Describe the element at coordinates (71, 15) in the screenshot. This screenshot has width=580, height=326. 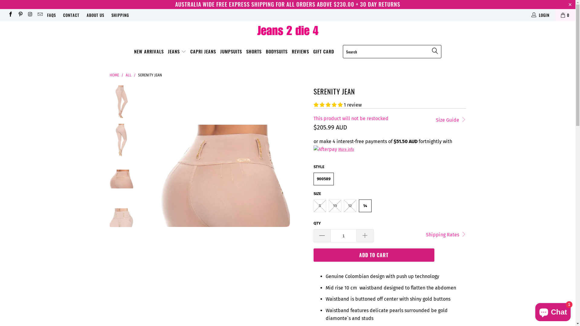
I see `CONTACT` at that location.